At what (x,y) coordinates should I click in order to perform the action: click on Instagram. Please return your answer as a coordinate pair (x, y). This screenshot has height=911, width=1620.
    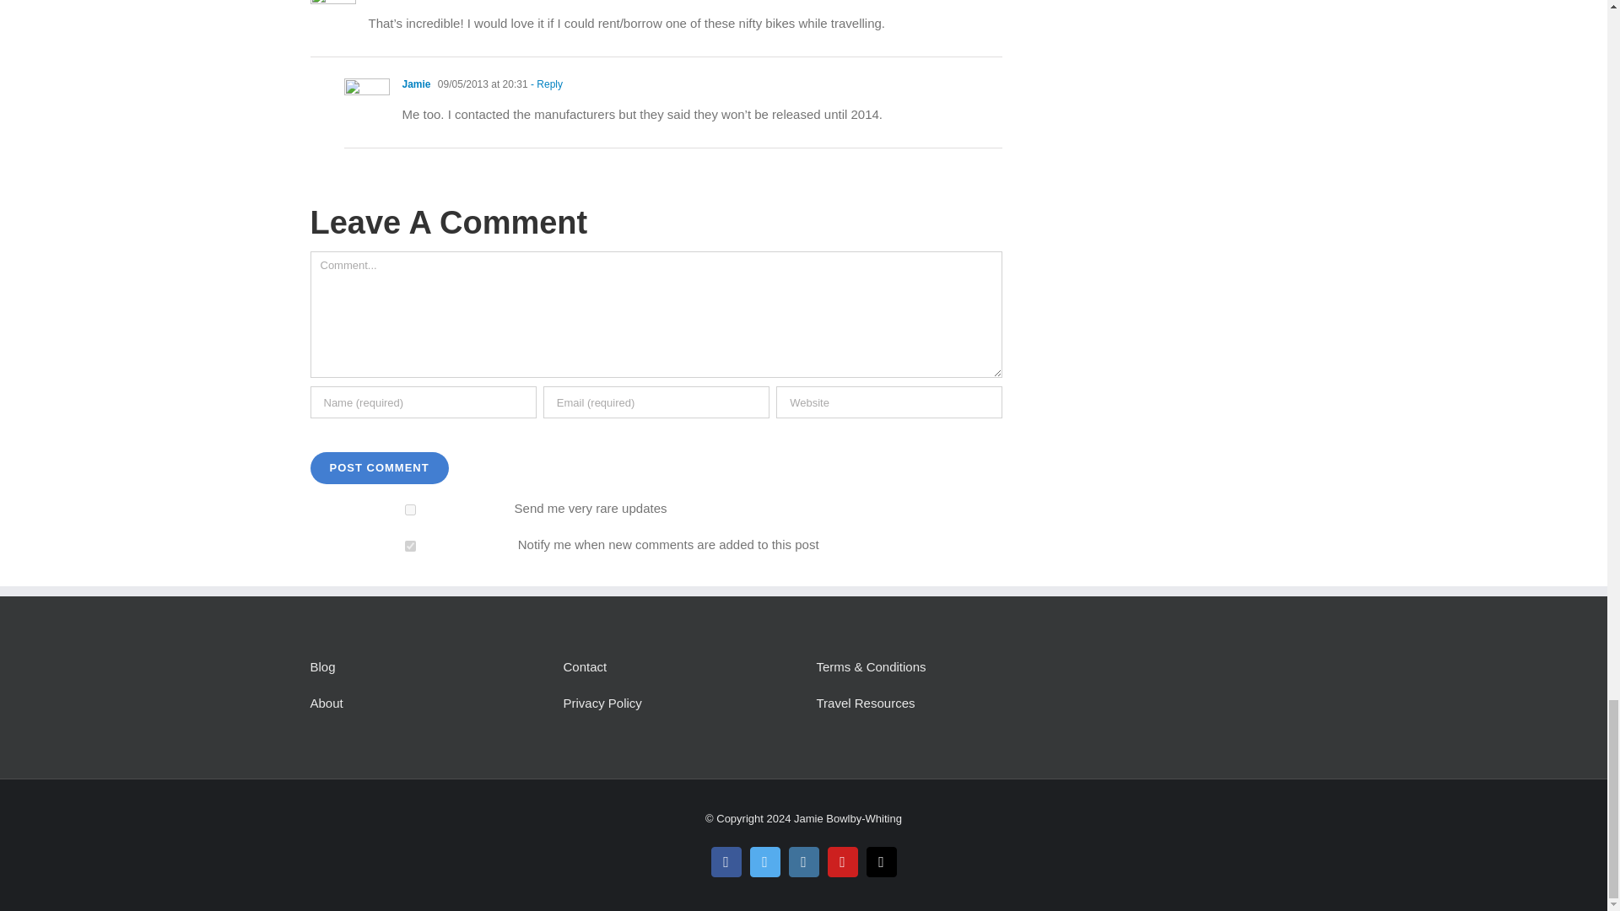
    Looking at the image, I should click on (802, 862).